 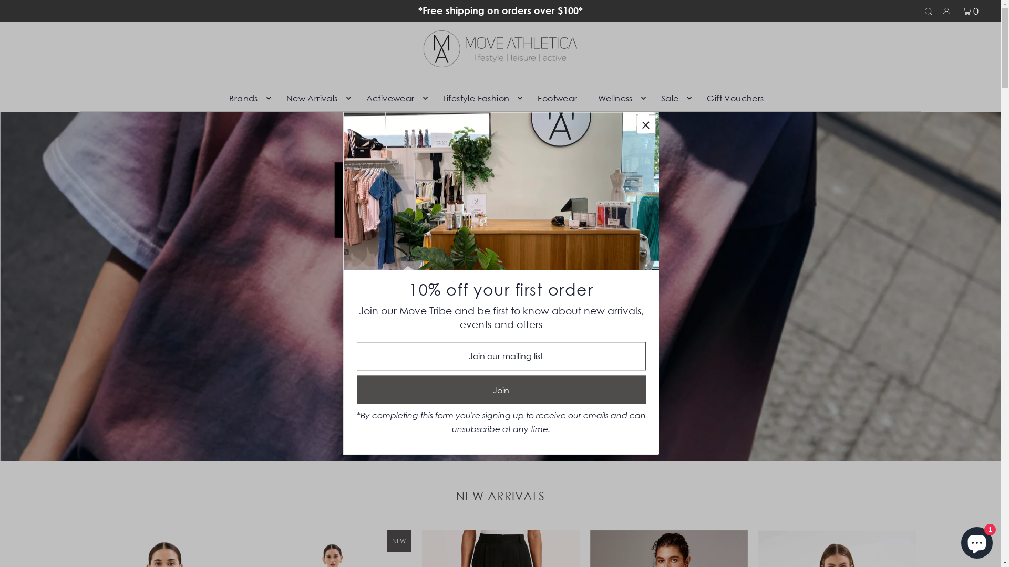 What do you see at coordinates (501, 390) in the screenshot?
I see `Join` at bounding box center [501, 390].